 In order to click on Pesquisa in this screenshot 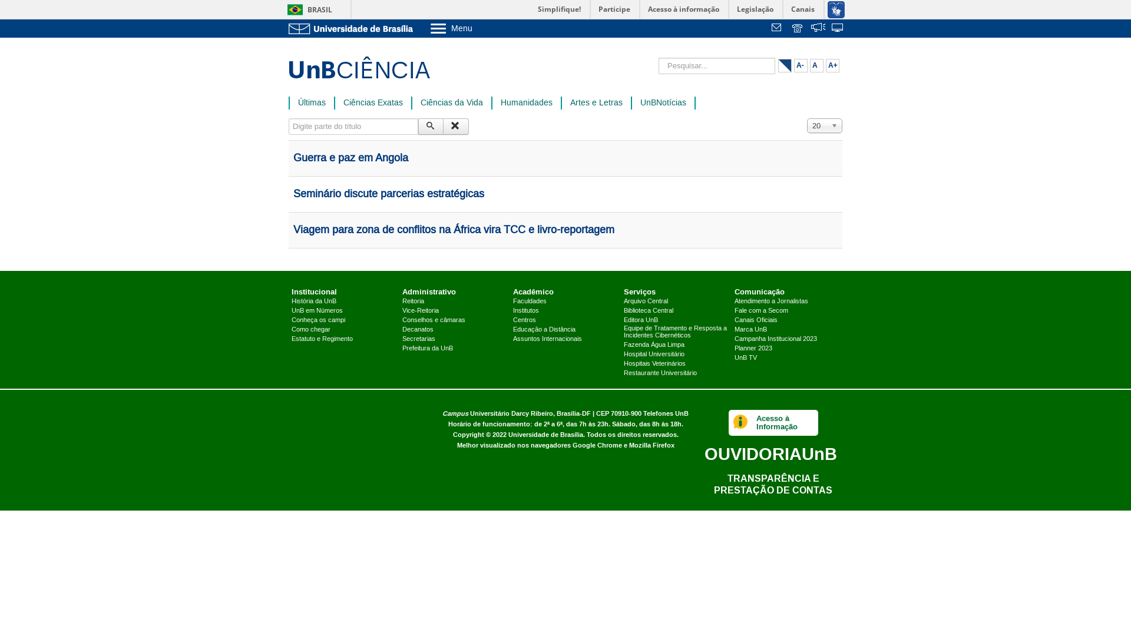, I will do `click(431, 127)`.